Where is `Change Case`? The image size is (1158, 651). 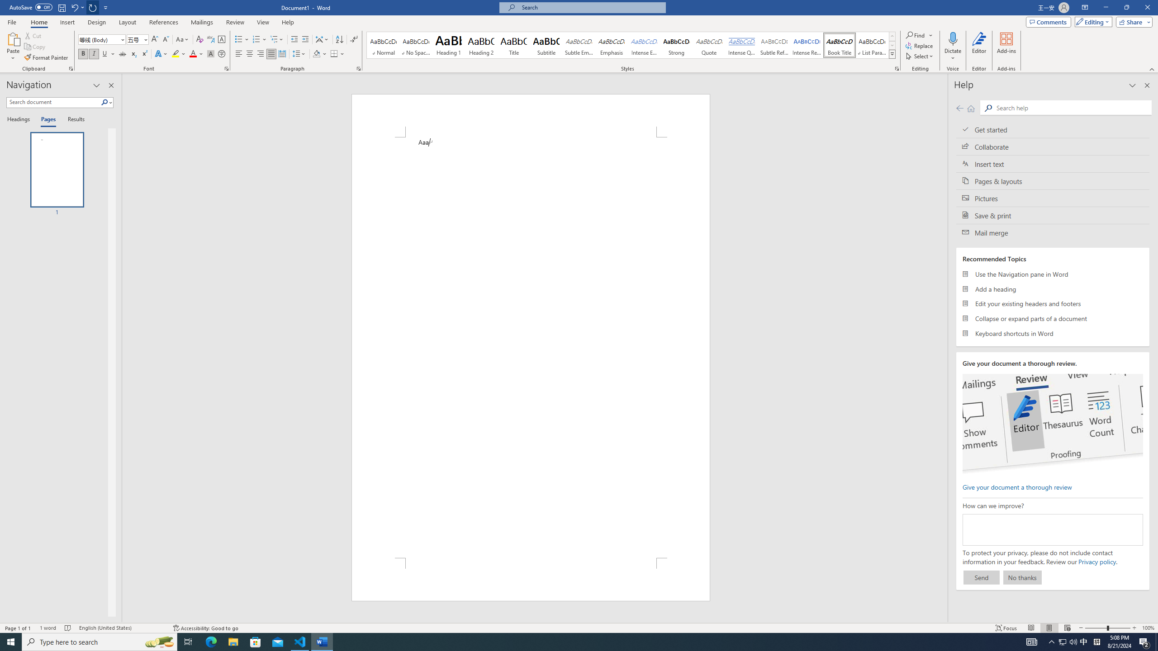
Change Case is located at coordinates (183, 40).